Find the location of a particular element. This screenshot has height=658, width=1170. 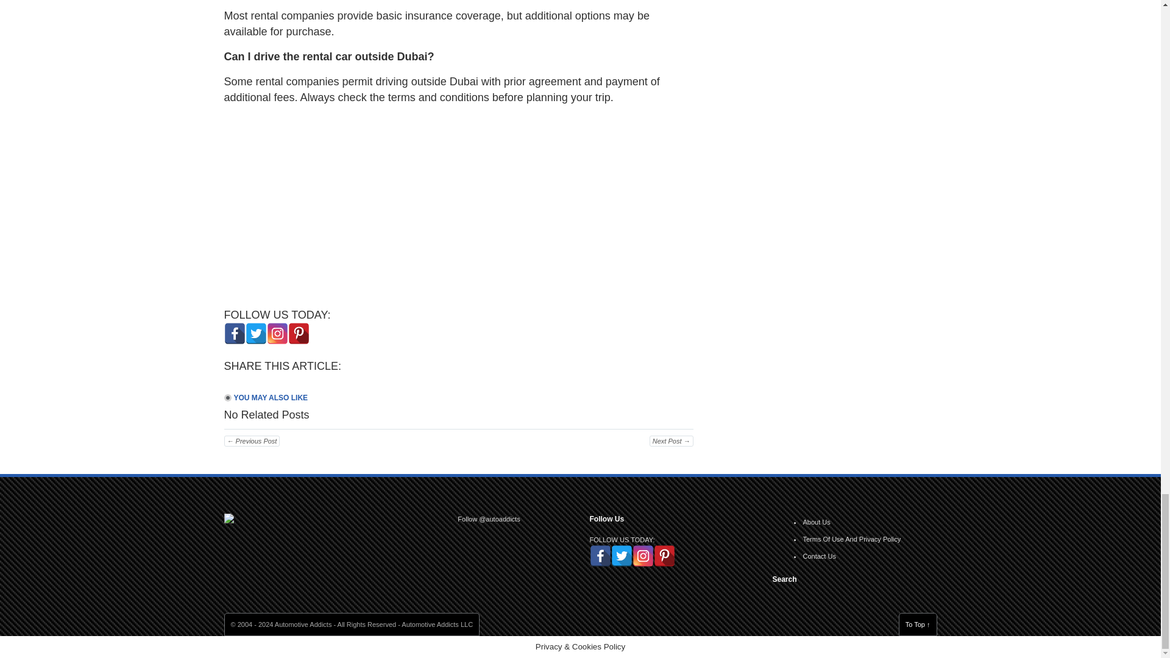

Instagram is located at coordinates (277, 333).